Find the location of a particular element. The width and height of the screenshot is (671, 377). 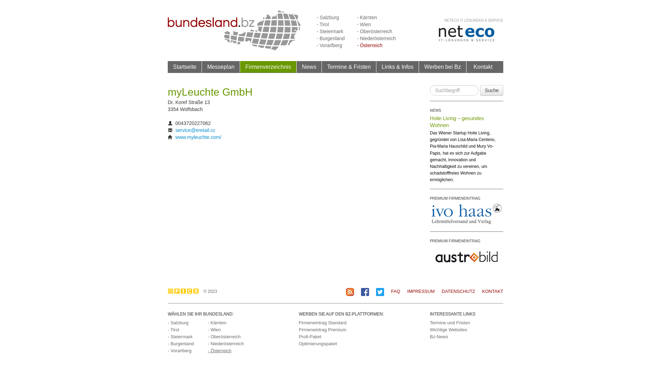

- Salzburg is located at coordinates (178, 323).